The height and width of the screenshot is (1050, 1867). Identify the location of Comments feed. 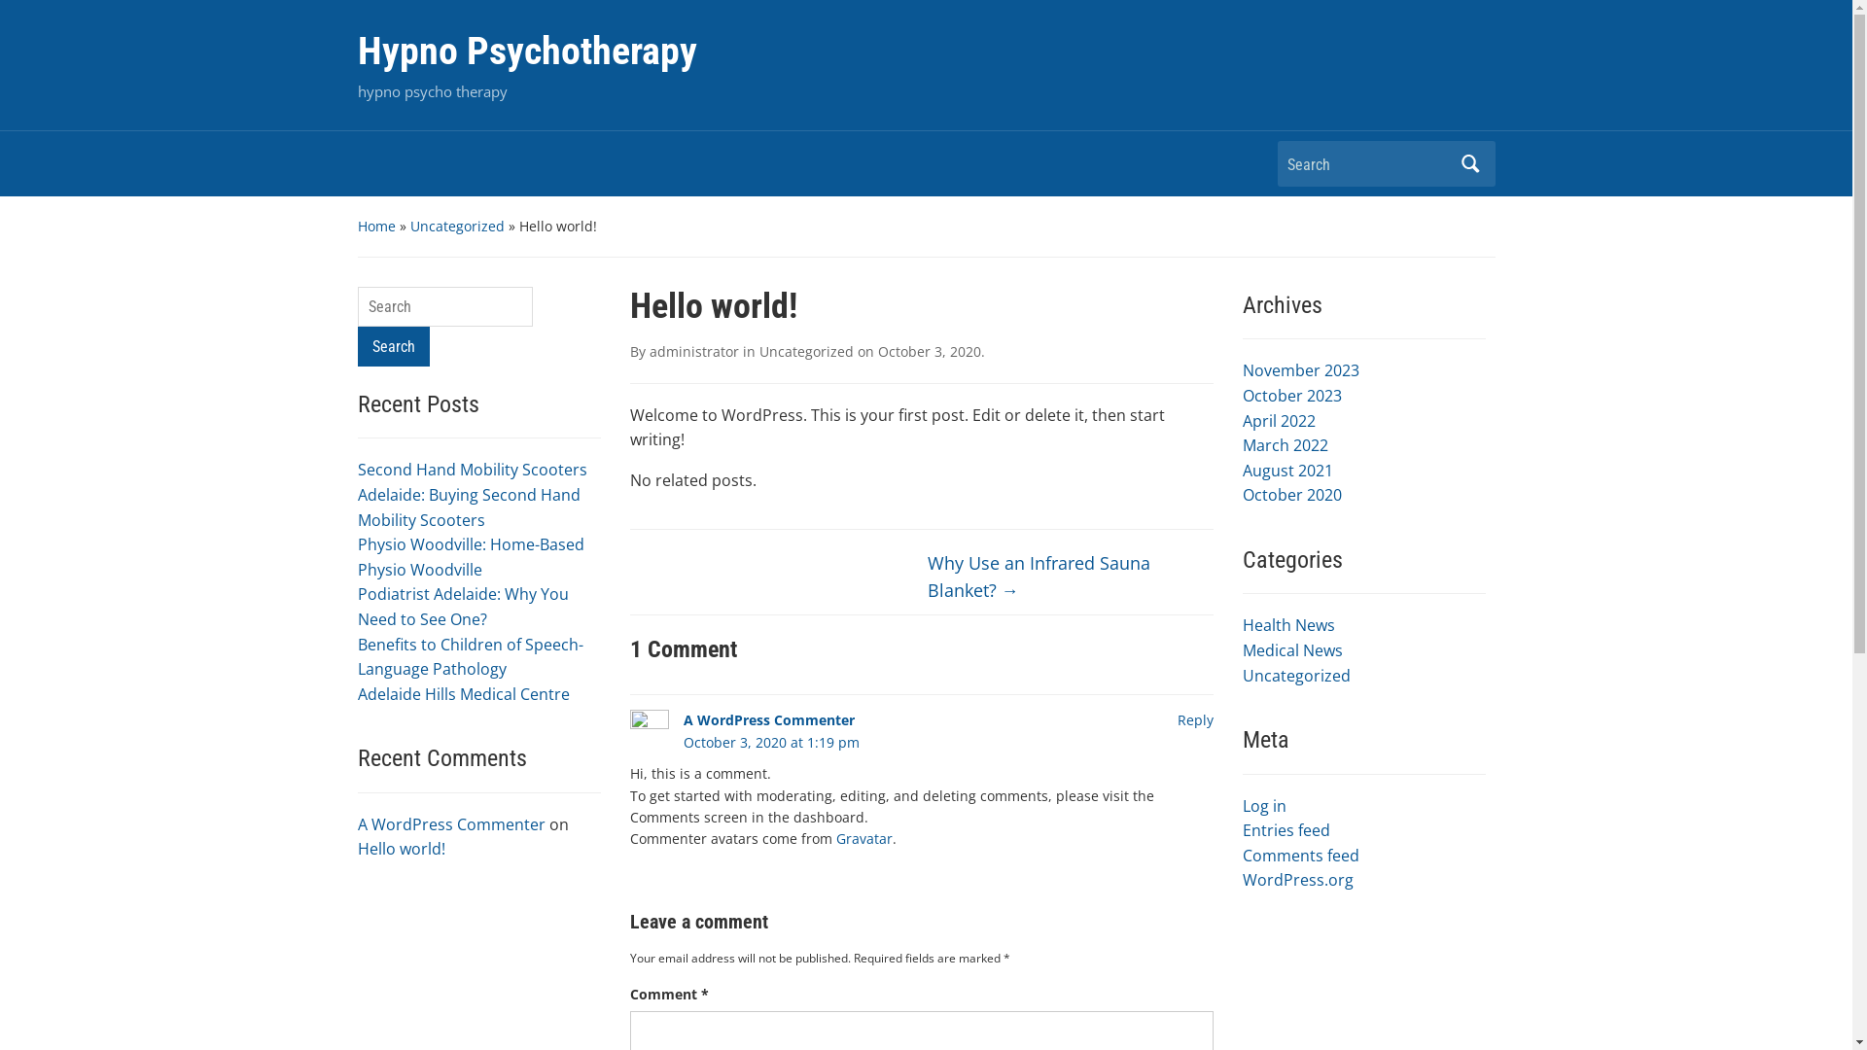
(1301, 856).